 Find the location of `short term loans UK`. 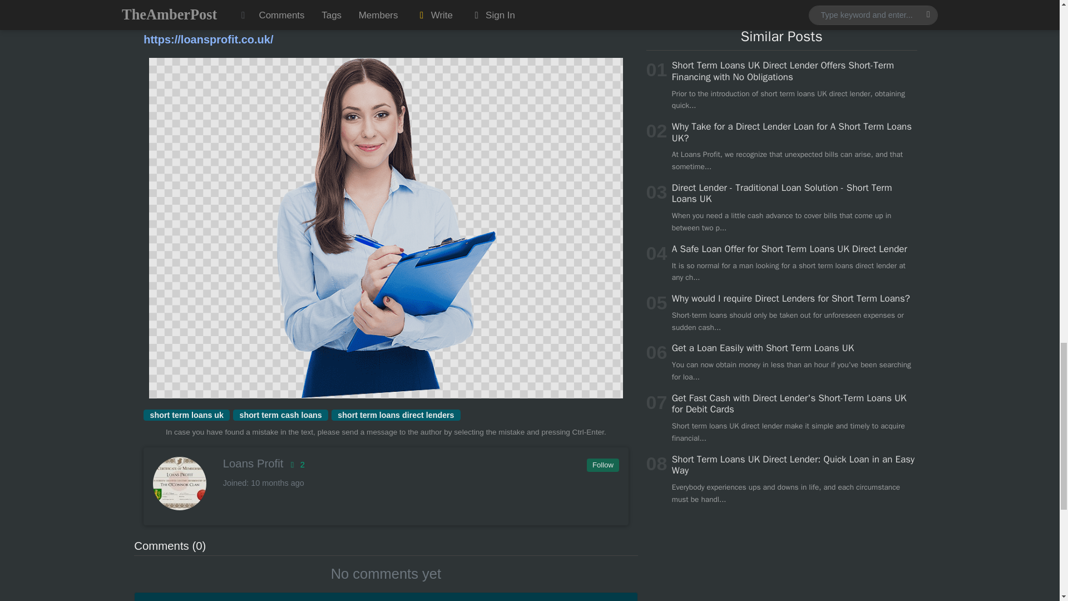

short term loans UK is located at coordinates (256, 12).